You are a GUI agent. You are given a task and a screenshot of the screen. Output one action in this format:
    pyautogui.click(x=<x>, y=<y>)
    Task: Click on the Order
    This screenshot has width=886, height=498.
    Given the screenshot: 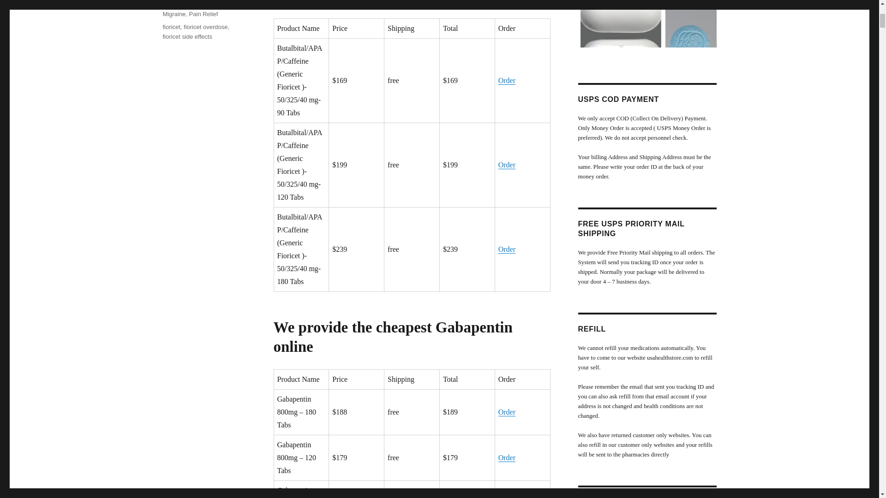 What is the action you would take?
    pyautogui.click(x=507, y=80)
    